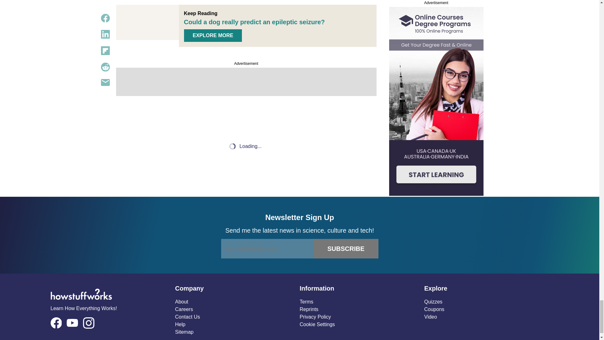  Describe the element at coordinates (56, 323) in the screenshot. I see `Visit HowStuffWorks on Facebook` at that location.